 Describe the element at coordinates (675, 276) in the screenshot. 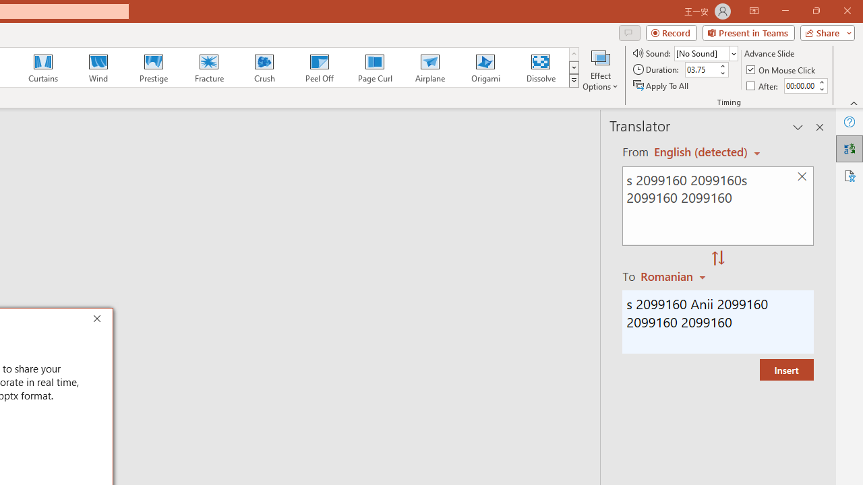

I see `Romanian` at that location.